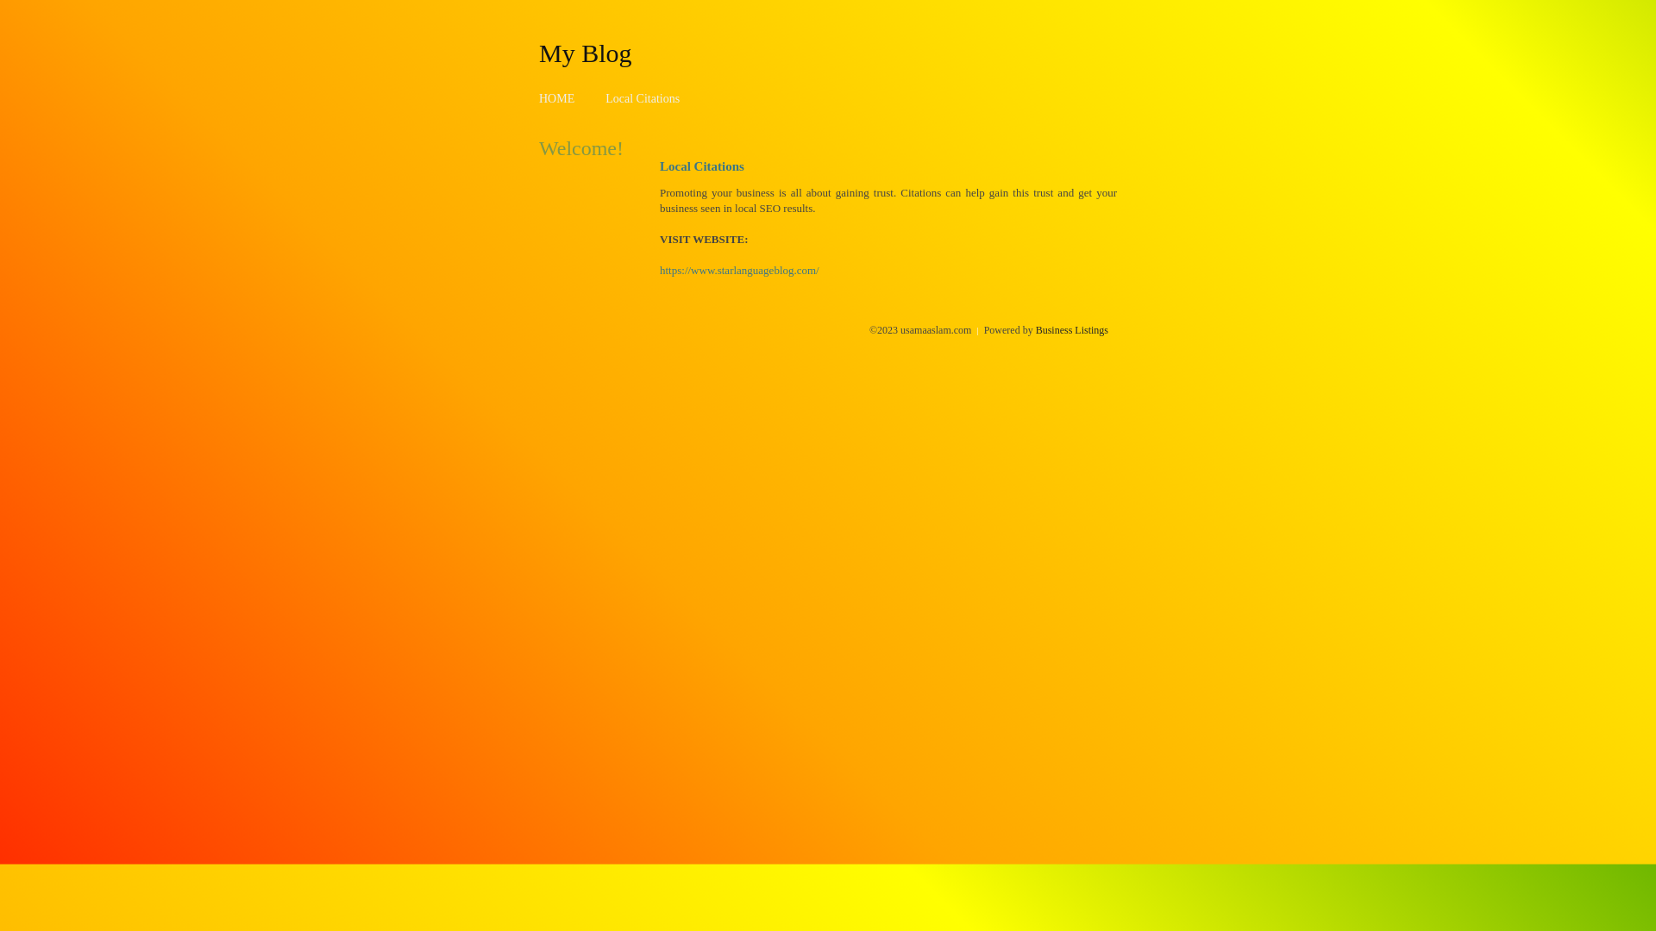 The image size is (1656, 931). I want to click on HOME, so click(557, 98).